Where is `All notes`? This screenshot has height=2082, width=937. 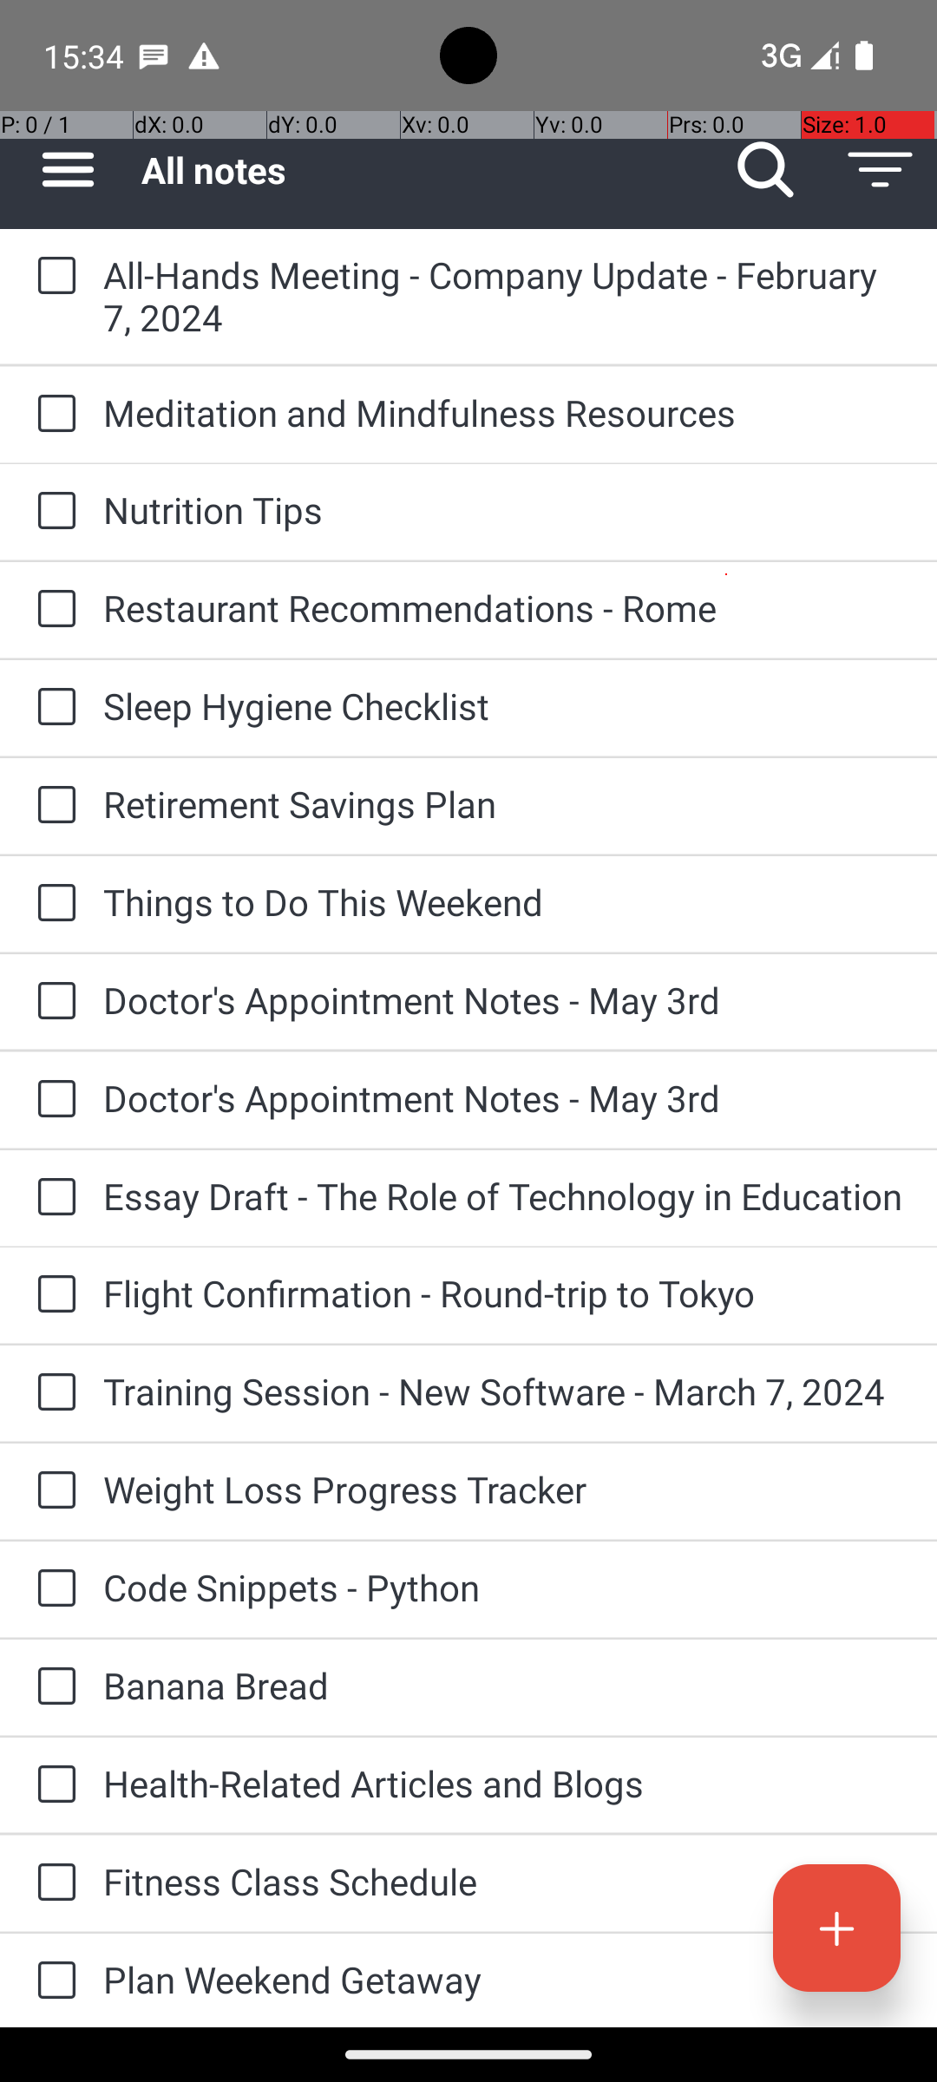 All notes is located at coordinates (425, 170).